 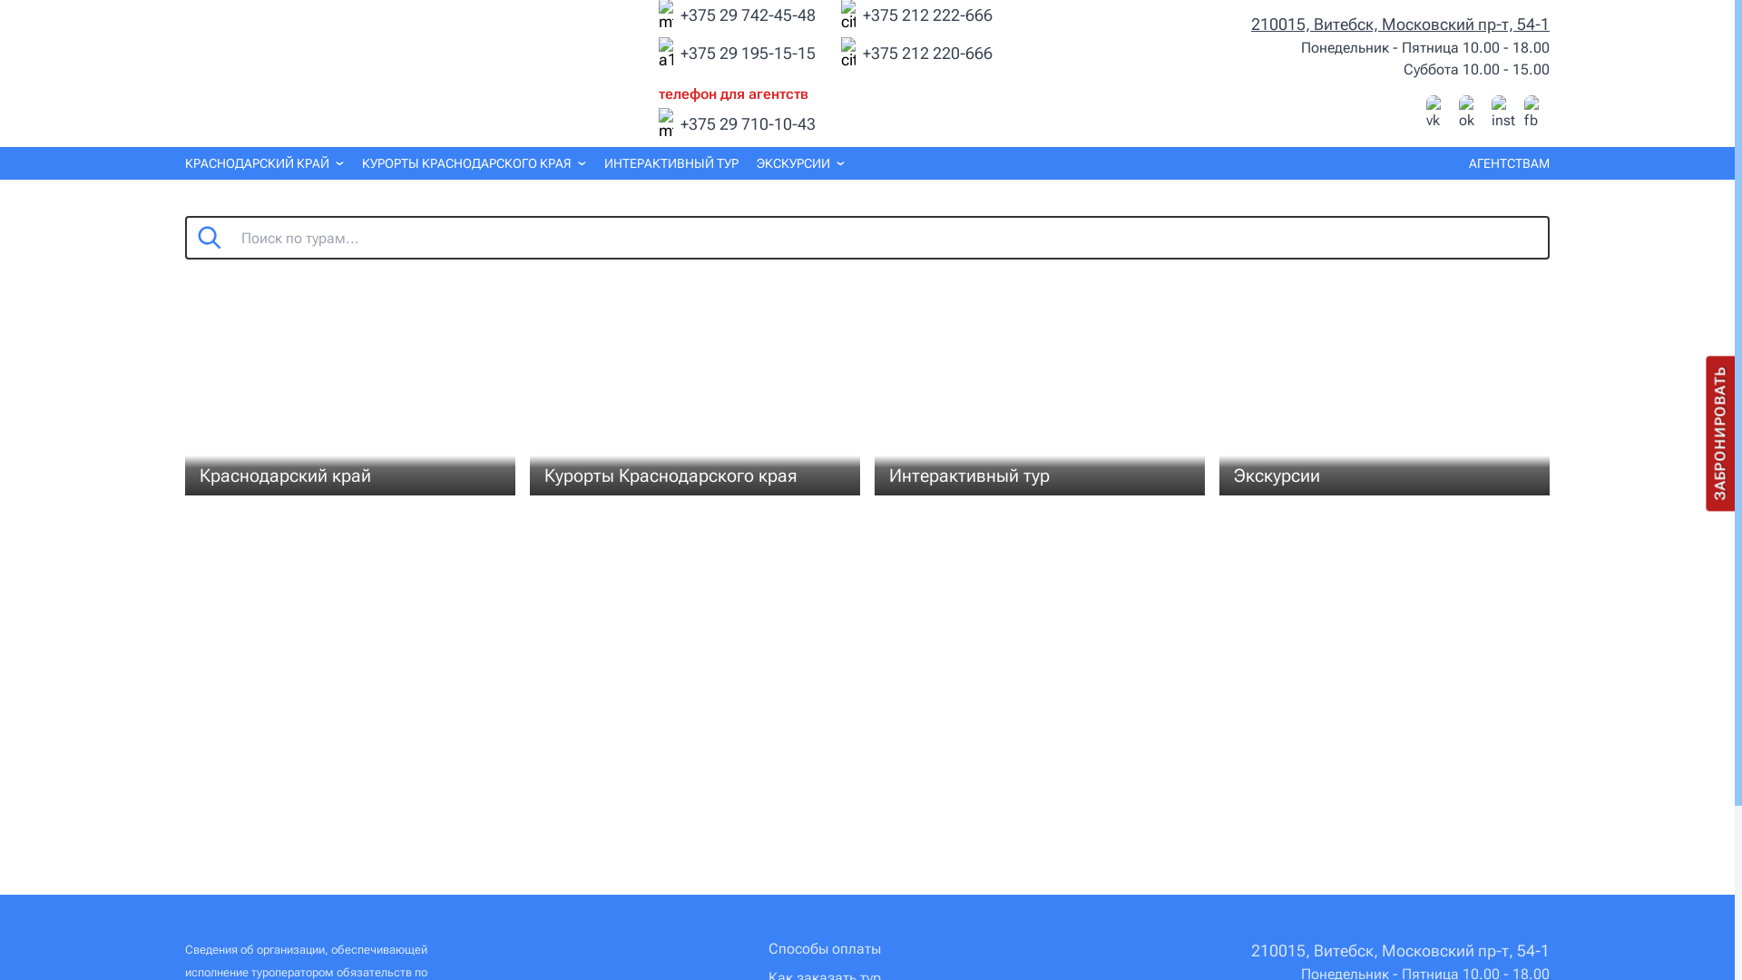 I want to click on +375 212 222-666, so click(x=927, y=15).